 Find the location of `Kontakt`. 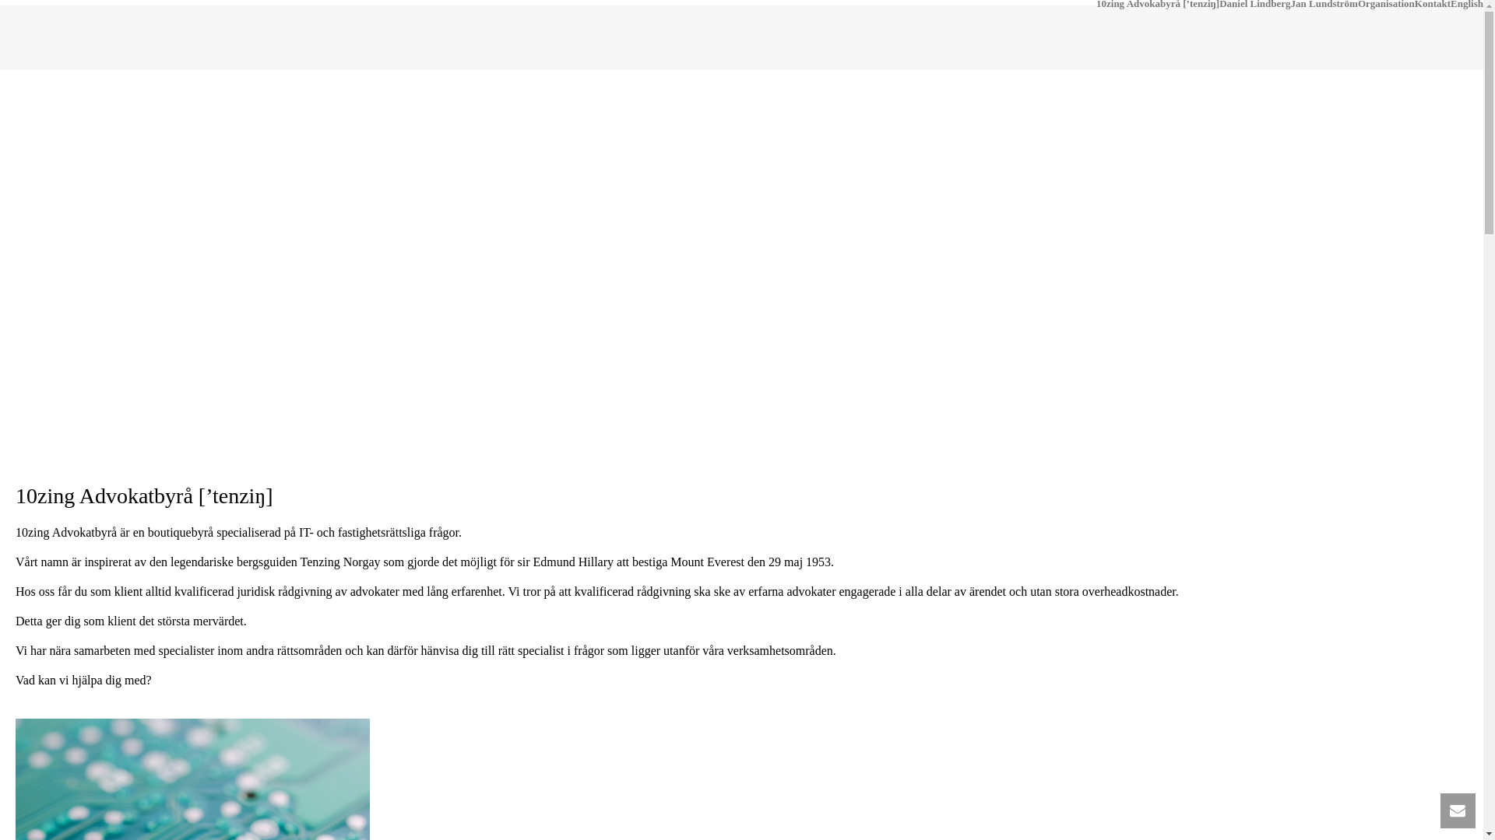

Kontakt is located at coordinates (1433, 4).